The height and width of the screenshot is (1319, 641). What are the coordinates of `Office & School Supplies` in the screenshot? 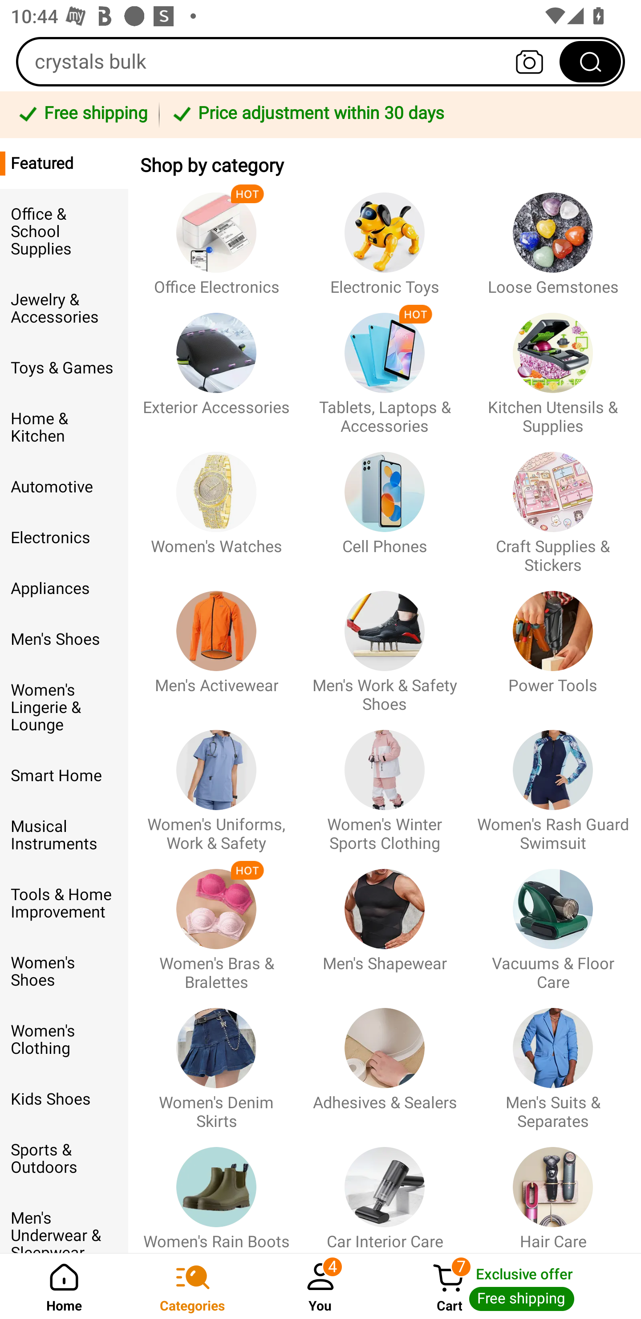 It's located at (64, 231).